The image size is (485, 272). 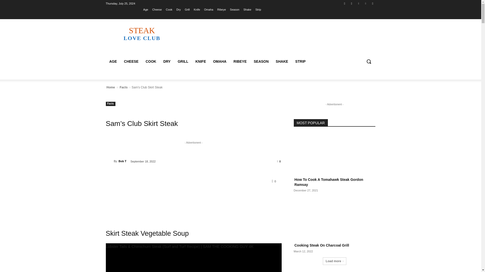 I want to click on Cook, so click(x=247, y=9).